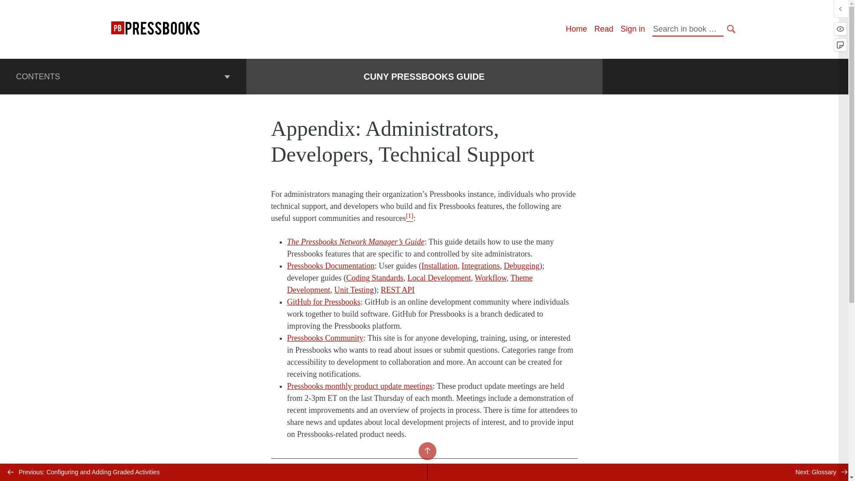 The image size is (855, 481). What do you see at coordinates (354, 289) in the screenshot?
I see `Unit Testing` at bounding box center [354, 289].